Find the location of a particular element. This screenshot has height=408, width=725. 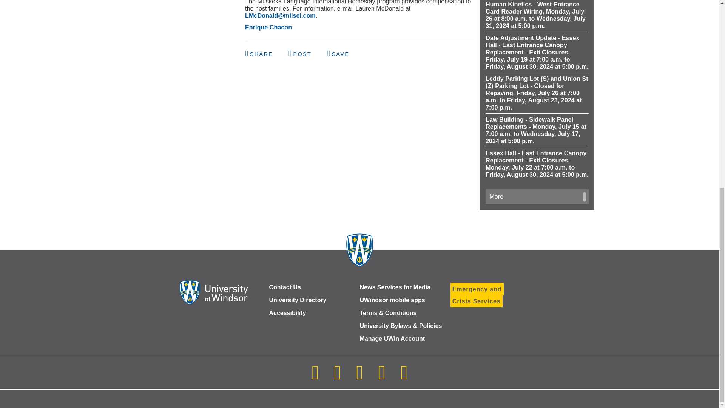

Share us on Pinterest is located at coordinates (338, 54).